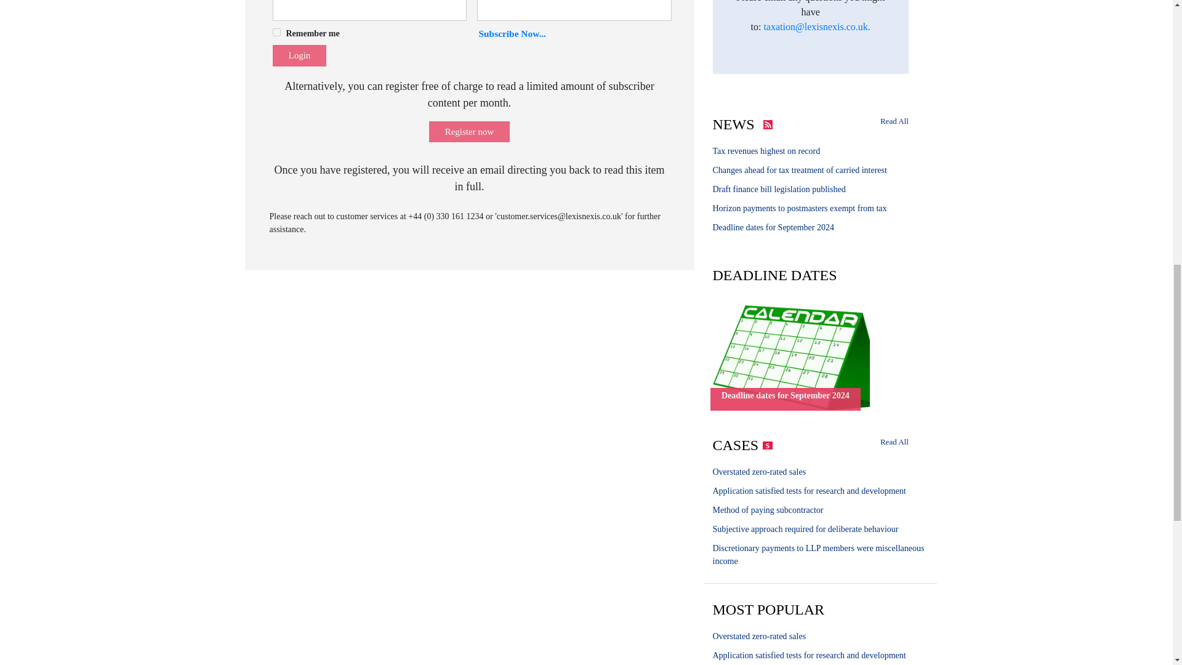  I want to click on Login, so click(299, 55).